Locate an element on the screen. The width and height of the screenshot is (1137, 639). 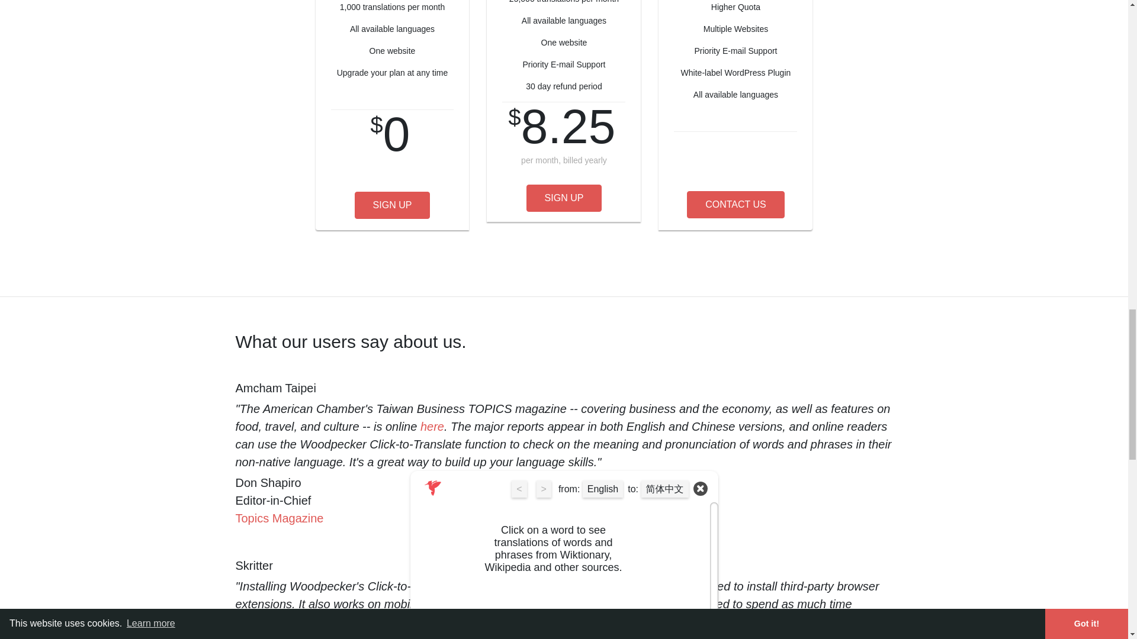
SIGN UP is located at coordinates (564, 198).